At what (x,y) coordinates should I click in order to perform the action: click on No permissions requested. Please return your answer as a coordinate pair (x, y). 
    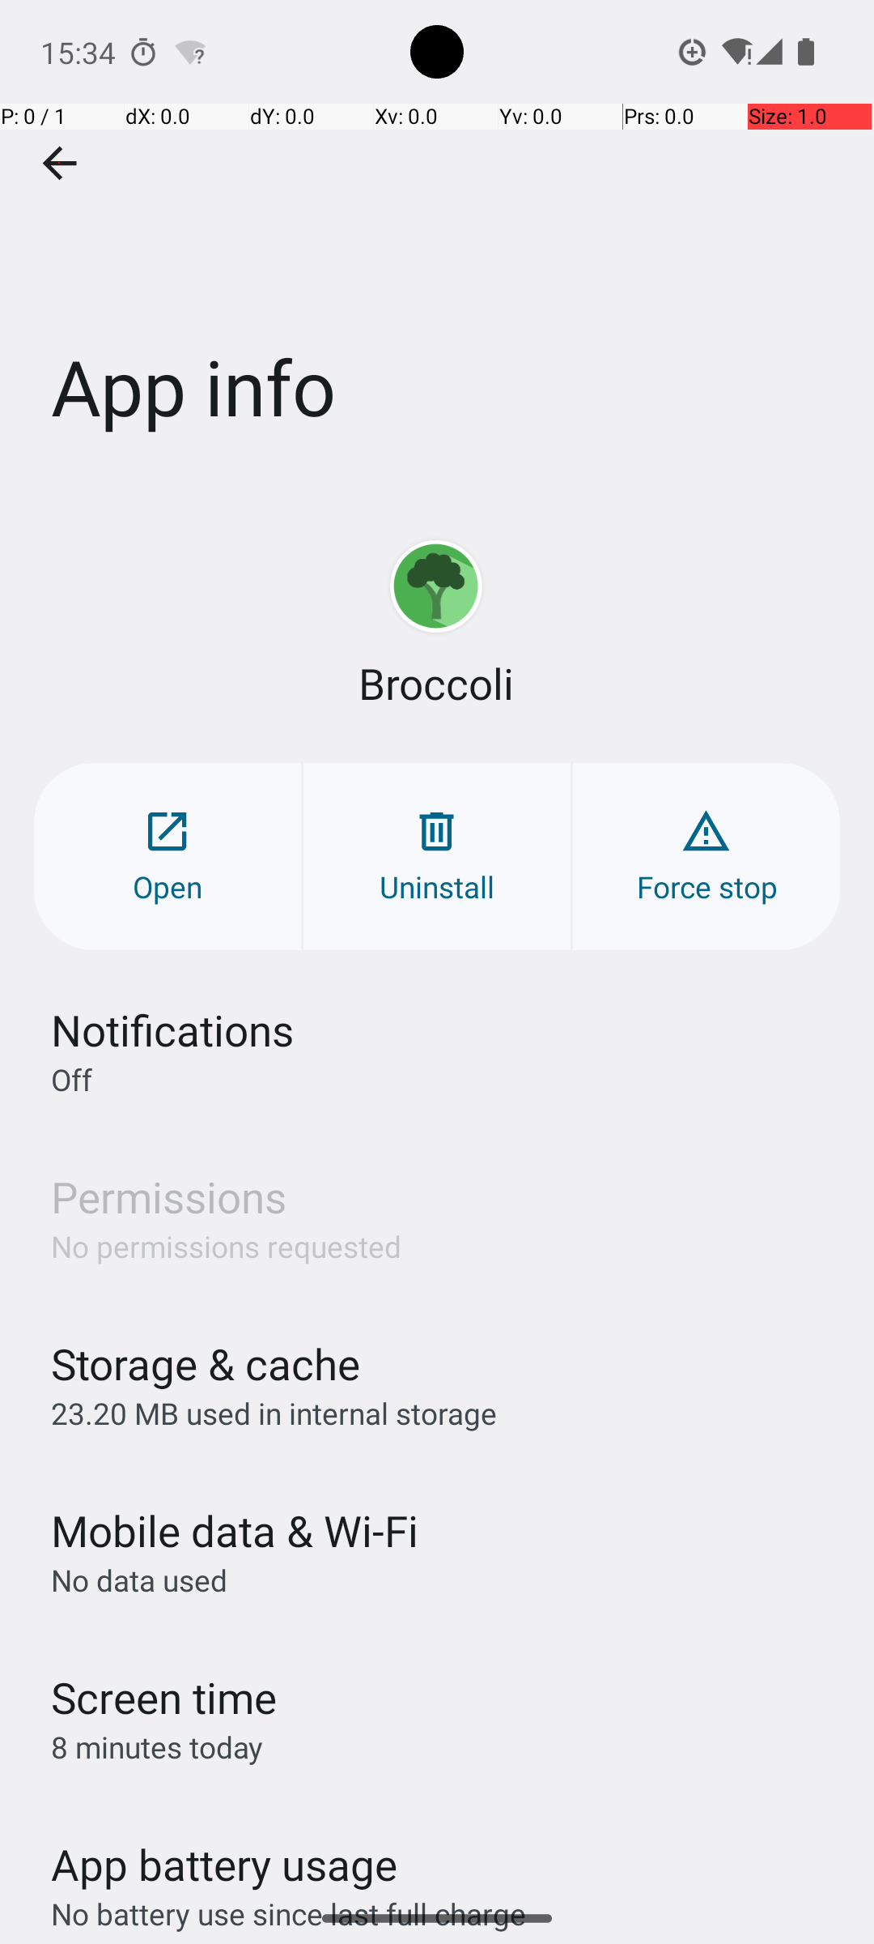
    Looking at the image, I should click on (227, 1246).